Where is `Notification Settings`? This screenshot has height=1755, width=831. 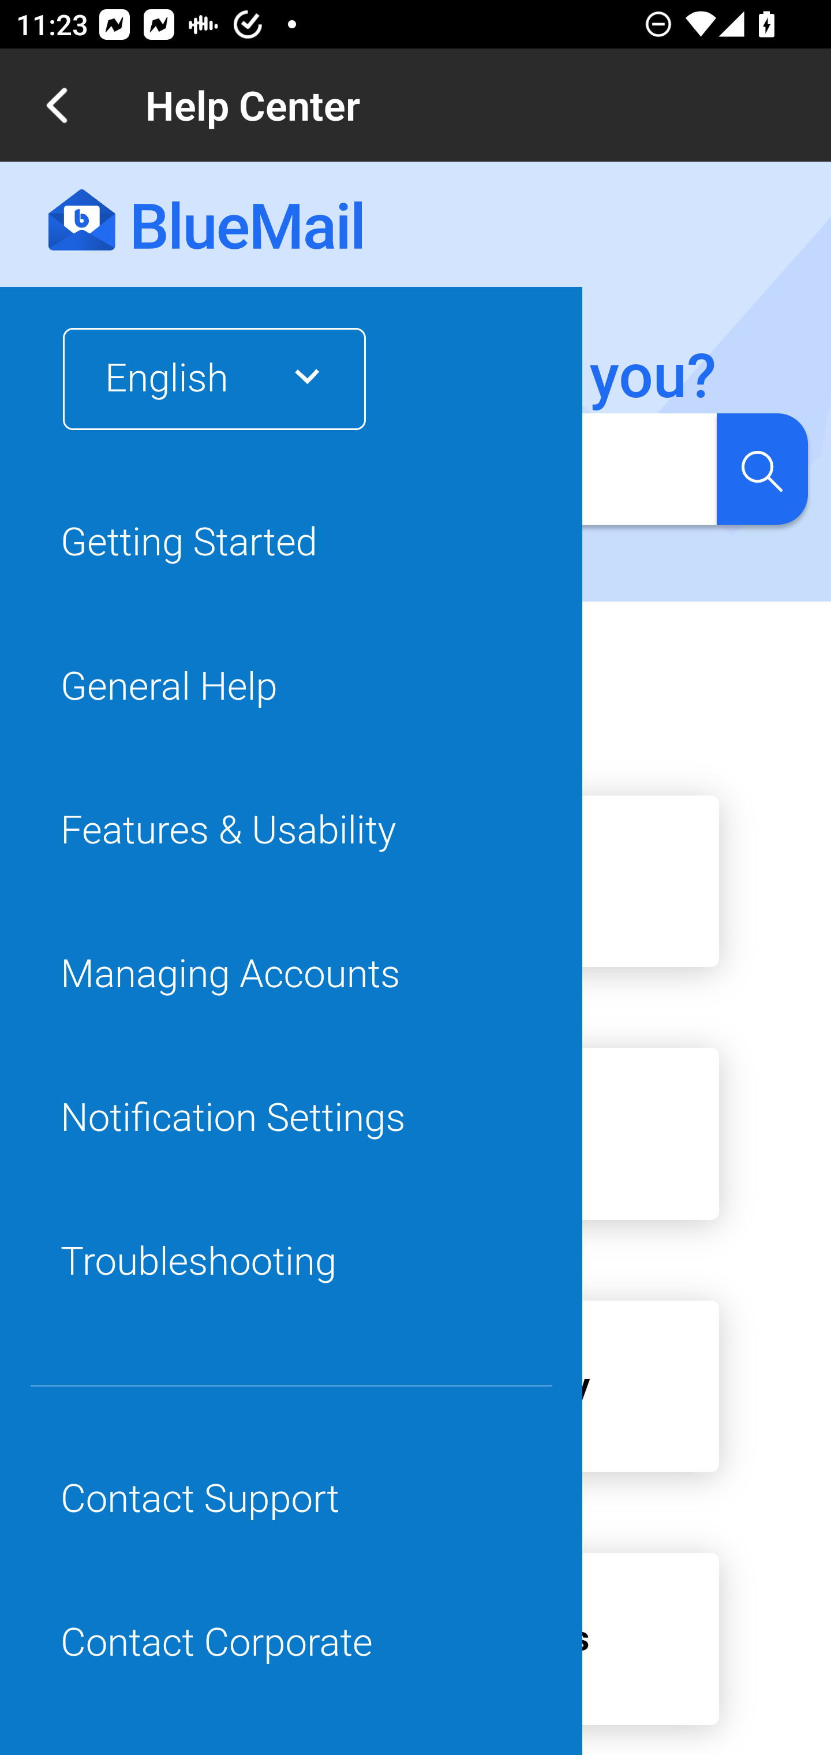
Notification Settings is located at coordinates (291, 1118).